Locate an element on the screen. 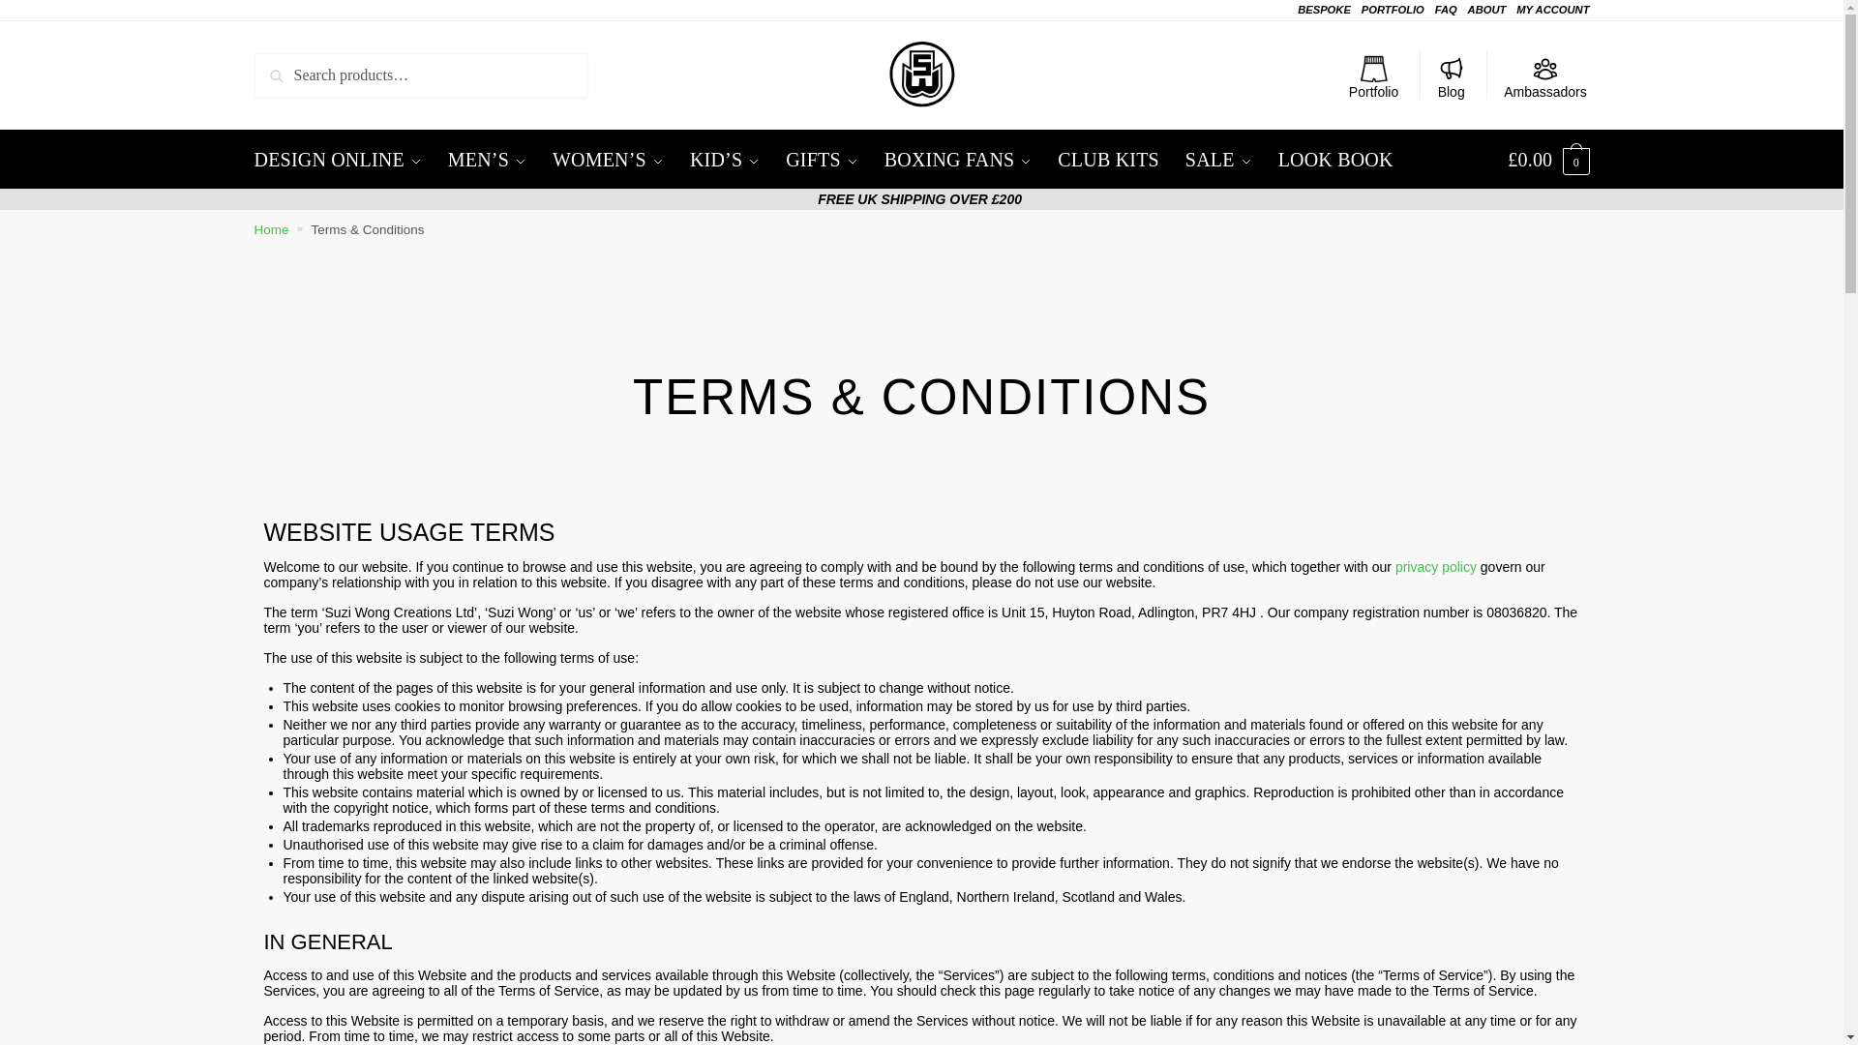 This screenshot has width=1858, height=1045. SEARCH is located at coordinates (310, 66).